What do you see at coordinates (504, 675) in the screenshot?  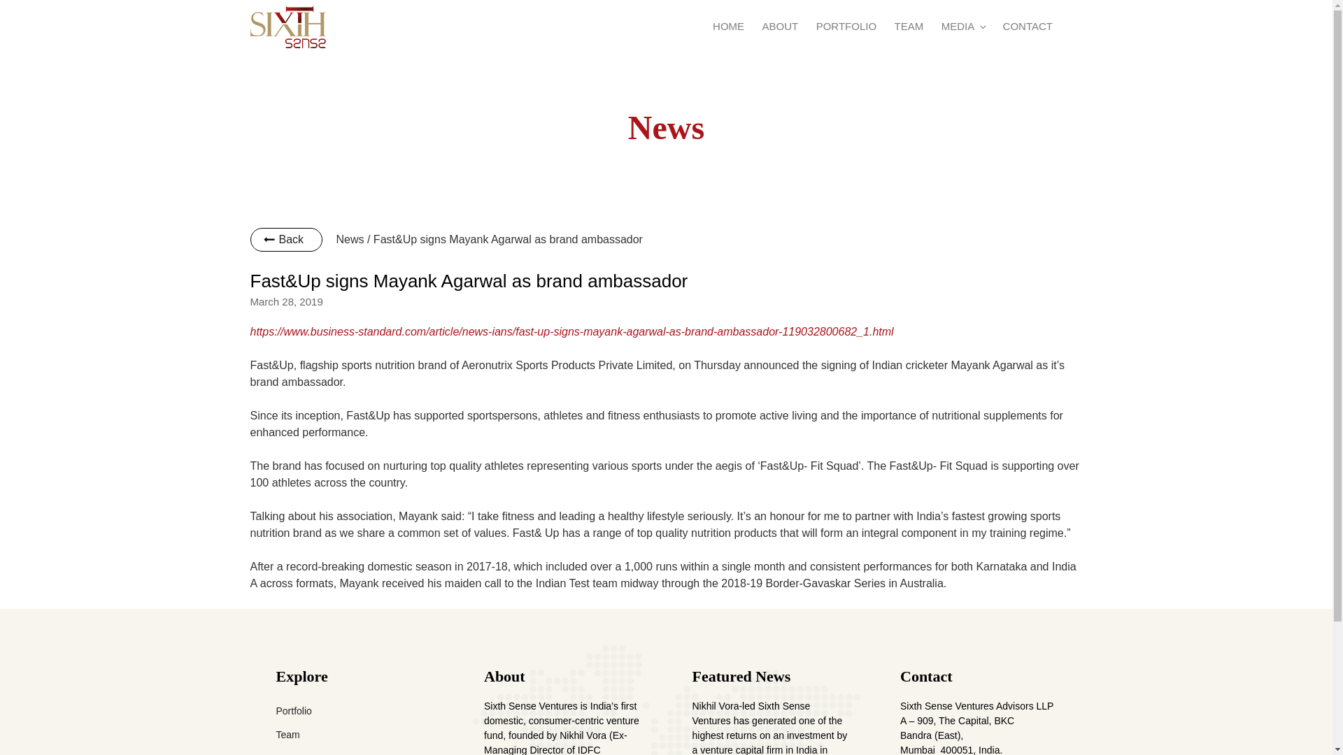 I see `About` at bounding box center [504, 675].